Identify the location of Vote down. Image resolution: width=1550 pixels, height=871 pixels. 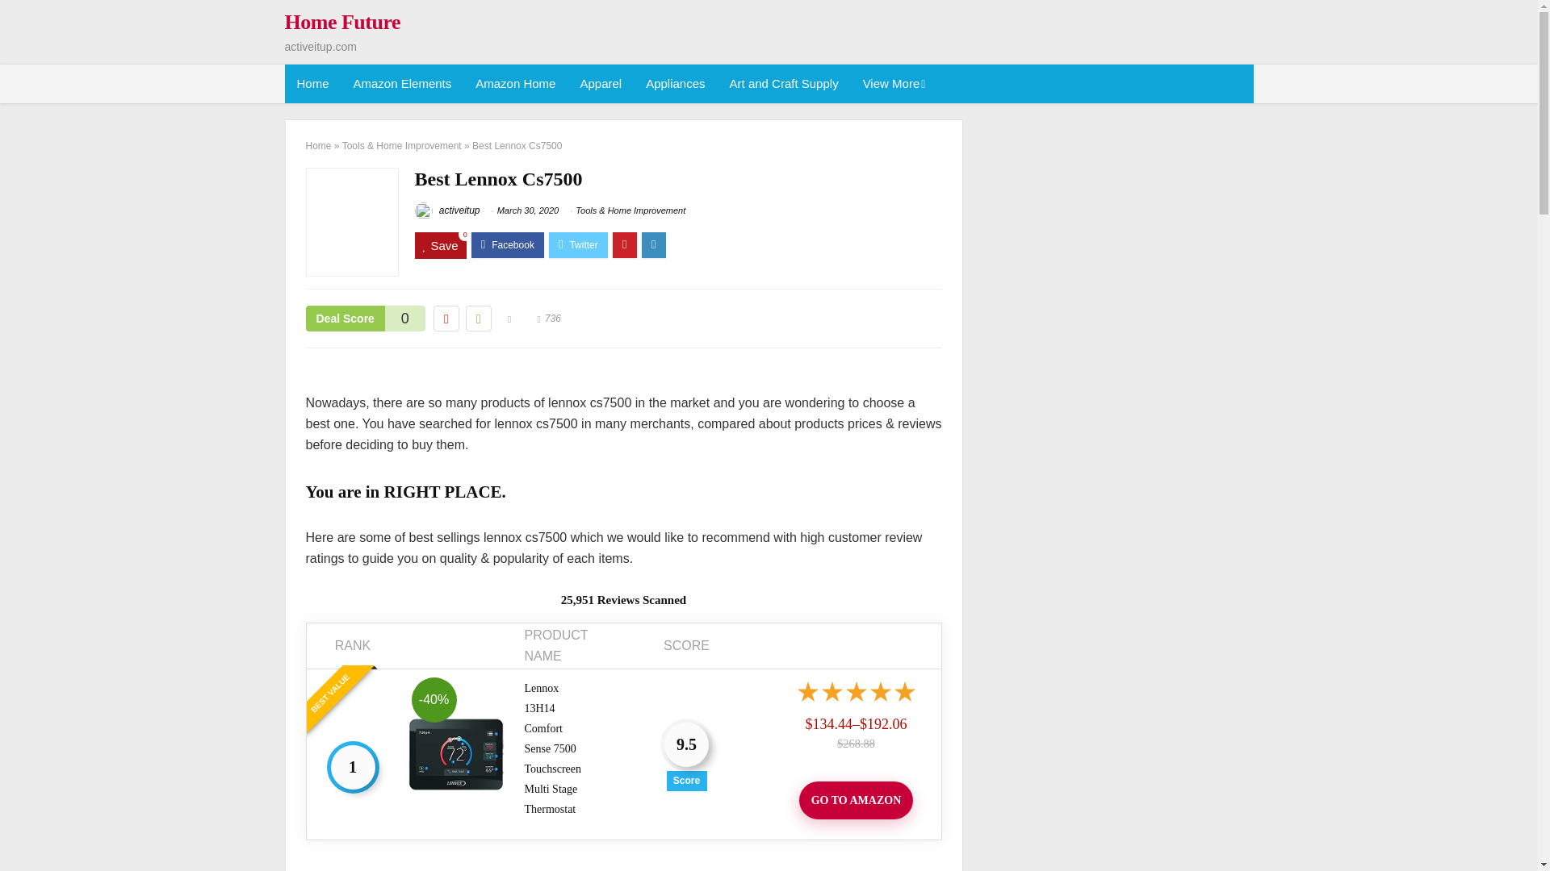
(446, 319).